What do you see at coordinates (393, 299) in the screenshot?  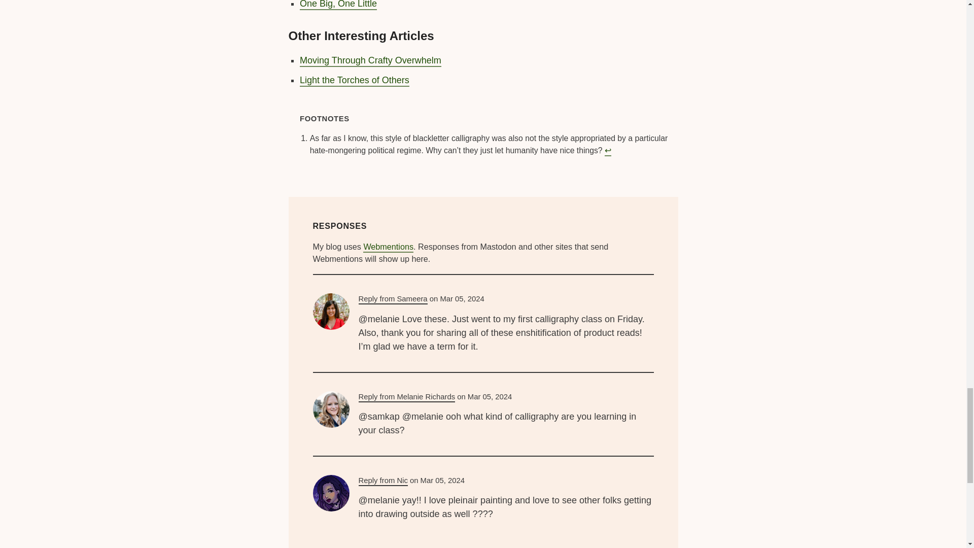 I see `Reply from Sameera` at bounding box center [393, 299].